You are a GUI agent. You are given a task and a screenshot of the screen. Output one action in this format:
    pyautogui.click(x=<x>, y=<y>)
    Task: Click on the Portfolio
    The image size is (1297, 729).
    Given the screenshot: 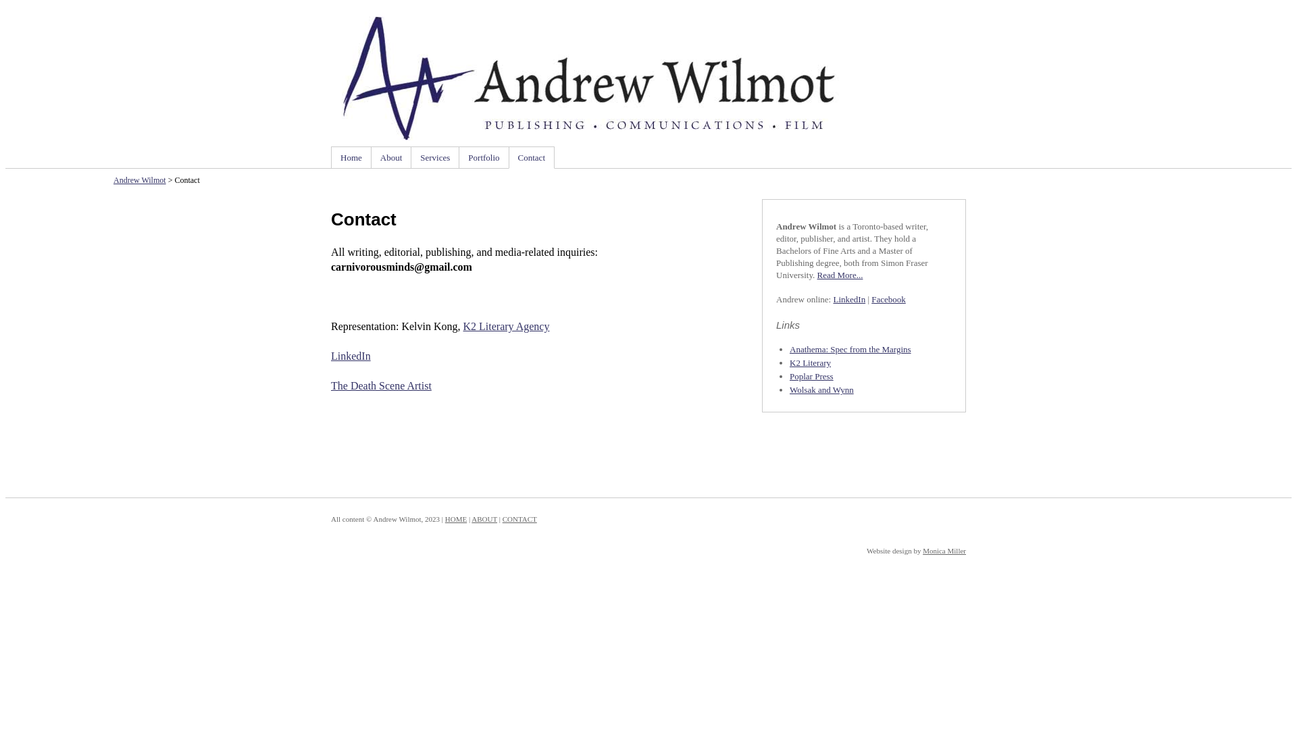 What is the action you would take?
    pyautogui.click(x=484, y=158)
    